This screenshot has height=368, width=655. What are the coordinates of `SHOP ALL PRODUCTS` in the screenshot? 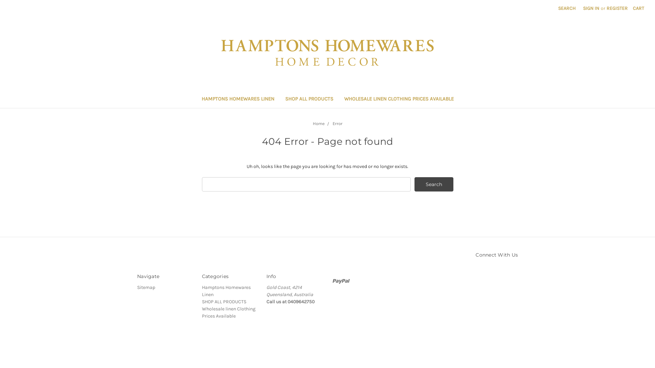 It's located at (224, 302).